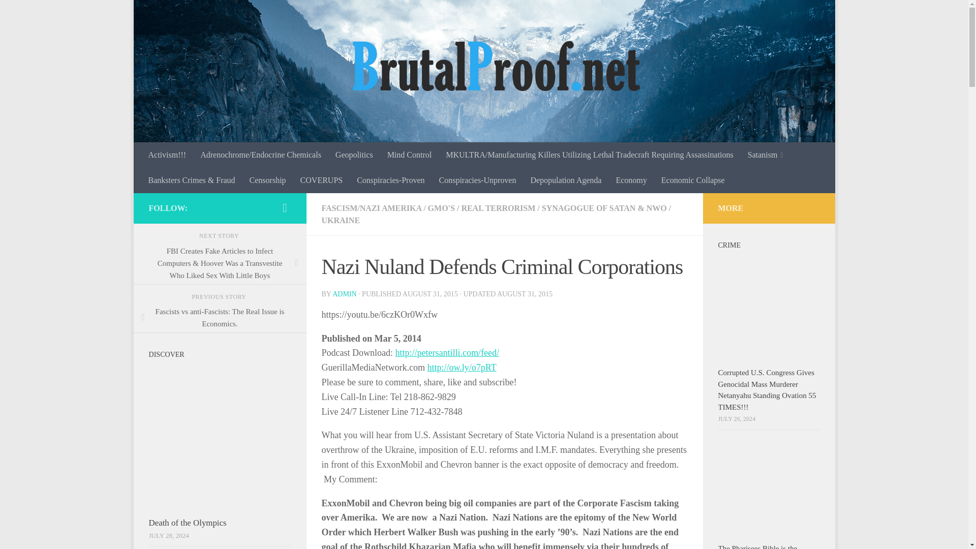  What do you see at coordinates (410, 155) in the screenshot?
I see `Mind Control` at bounding box center [410, 155].